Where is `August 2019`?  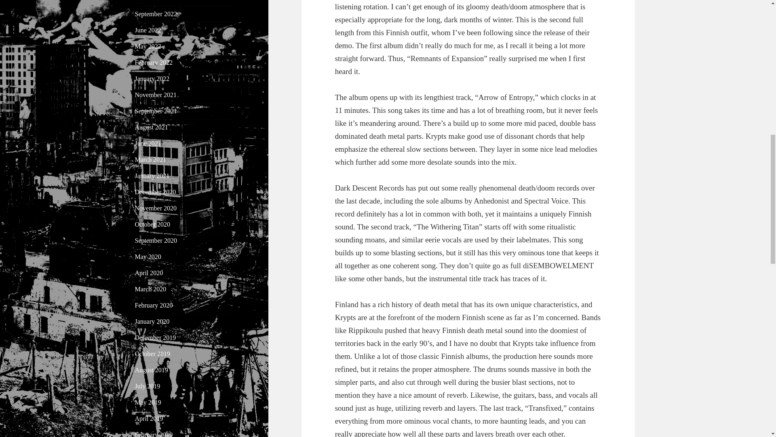 August 2019 is located at coordinates (152, 370).